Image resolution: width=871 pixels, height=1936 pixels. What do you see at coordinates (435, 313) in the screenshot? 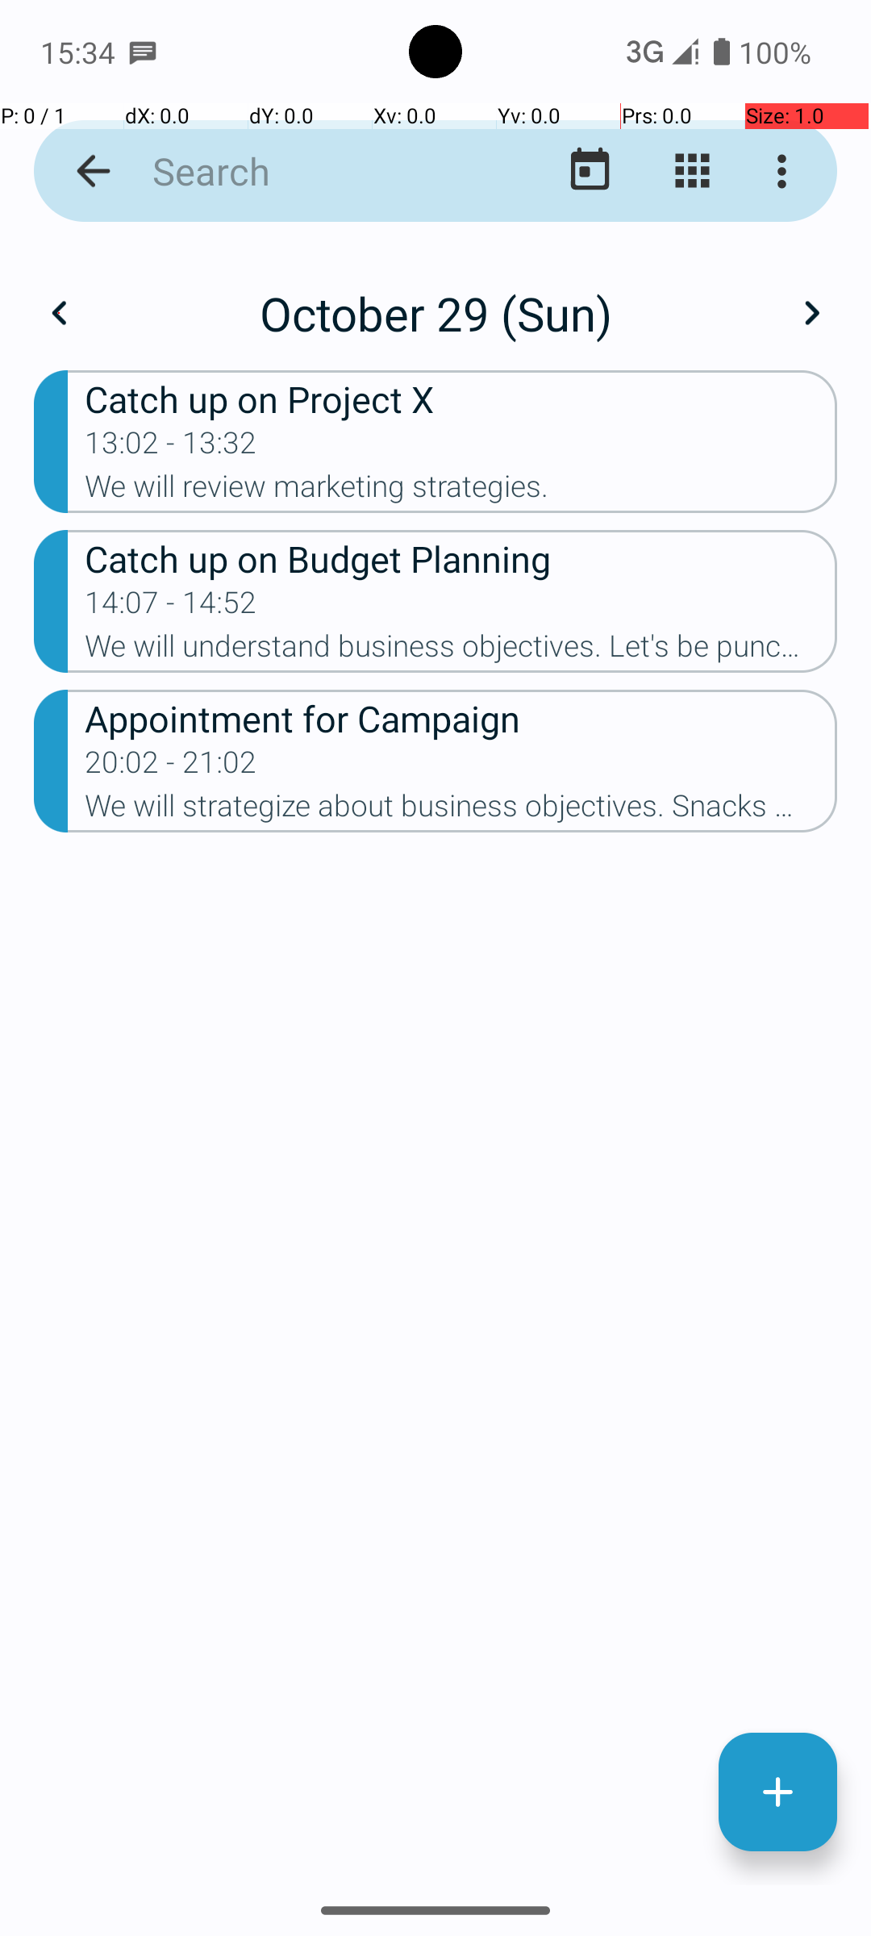
I see `October 29 (Sun)` at bounding box center [435, 313].